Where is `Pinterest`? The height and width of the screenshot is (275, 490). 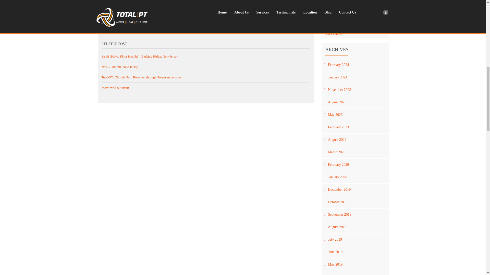 Pinterest is located at coordinates (311, 19).